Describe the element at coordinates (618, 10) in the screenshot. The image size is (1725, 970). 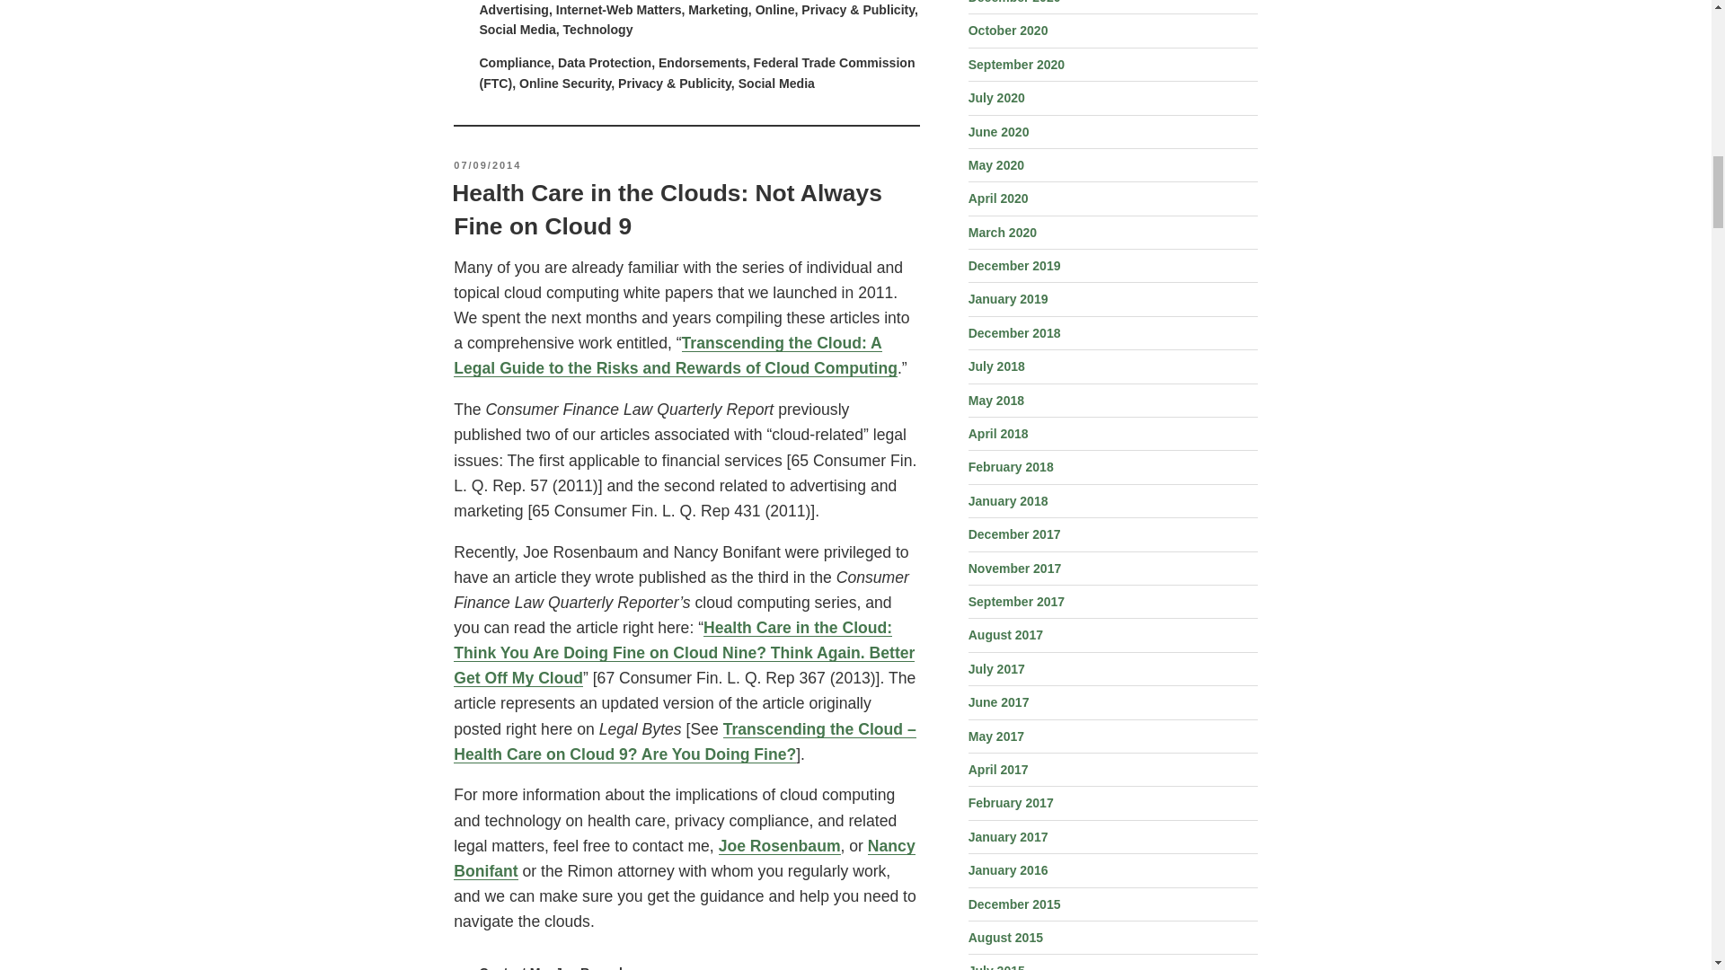
I see `Internet-Web Matters` at that location.